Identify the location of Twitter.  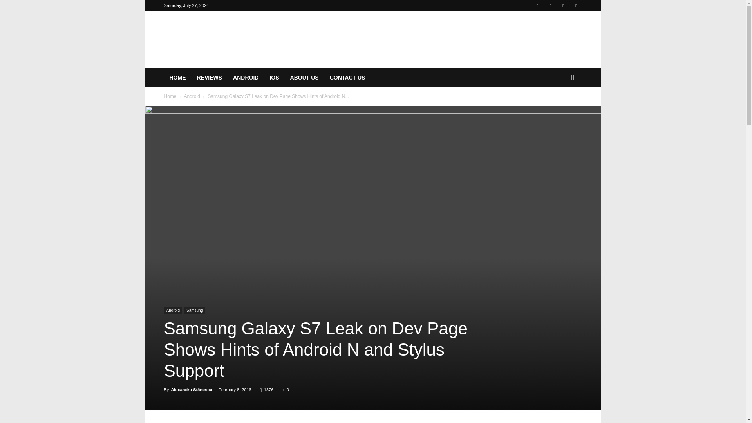
(563, 5).